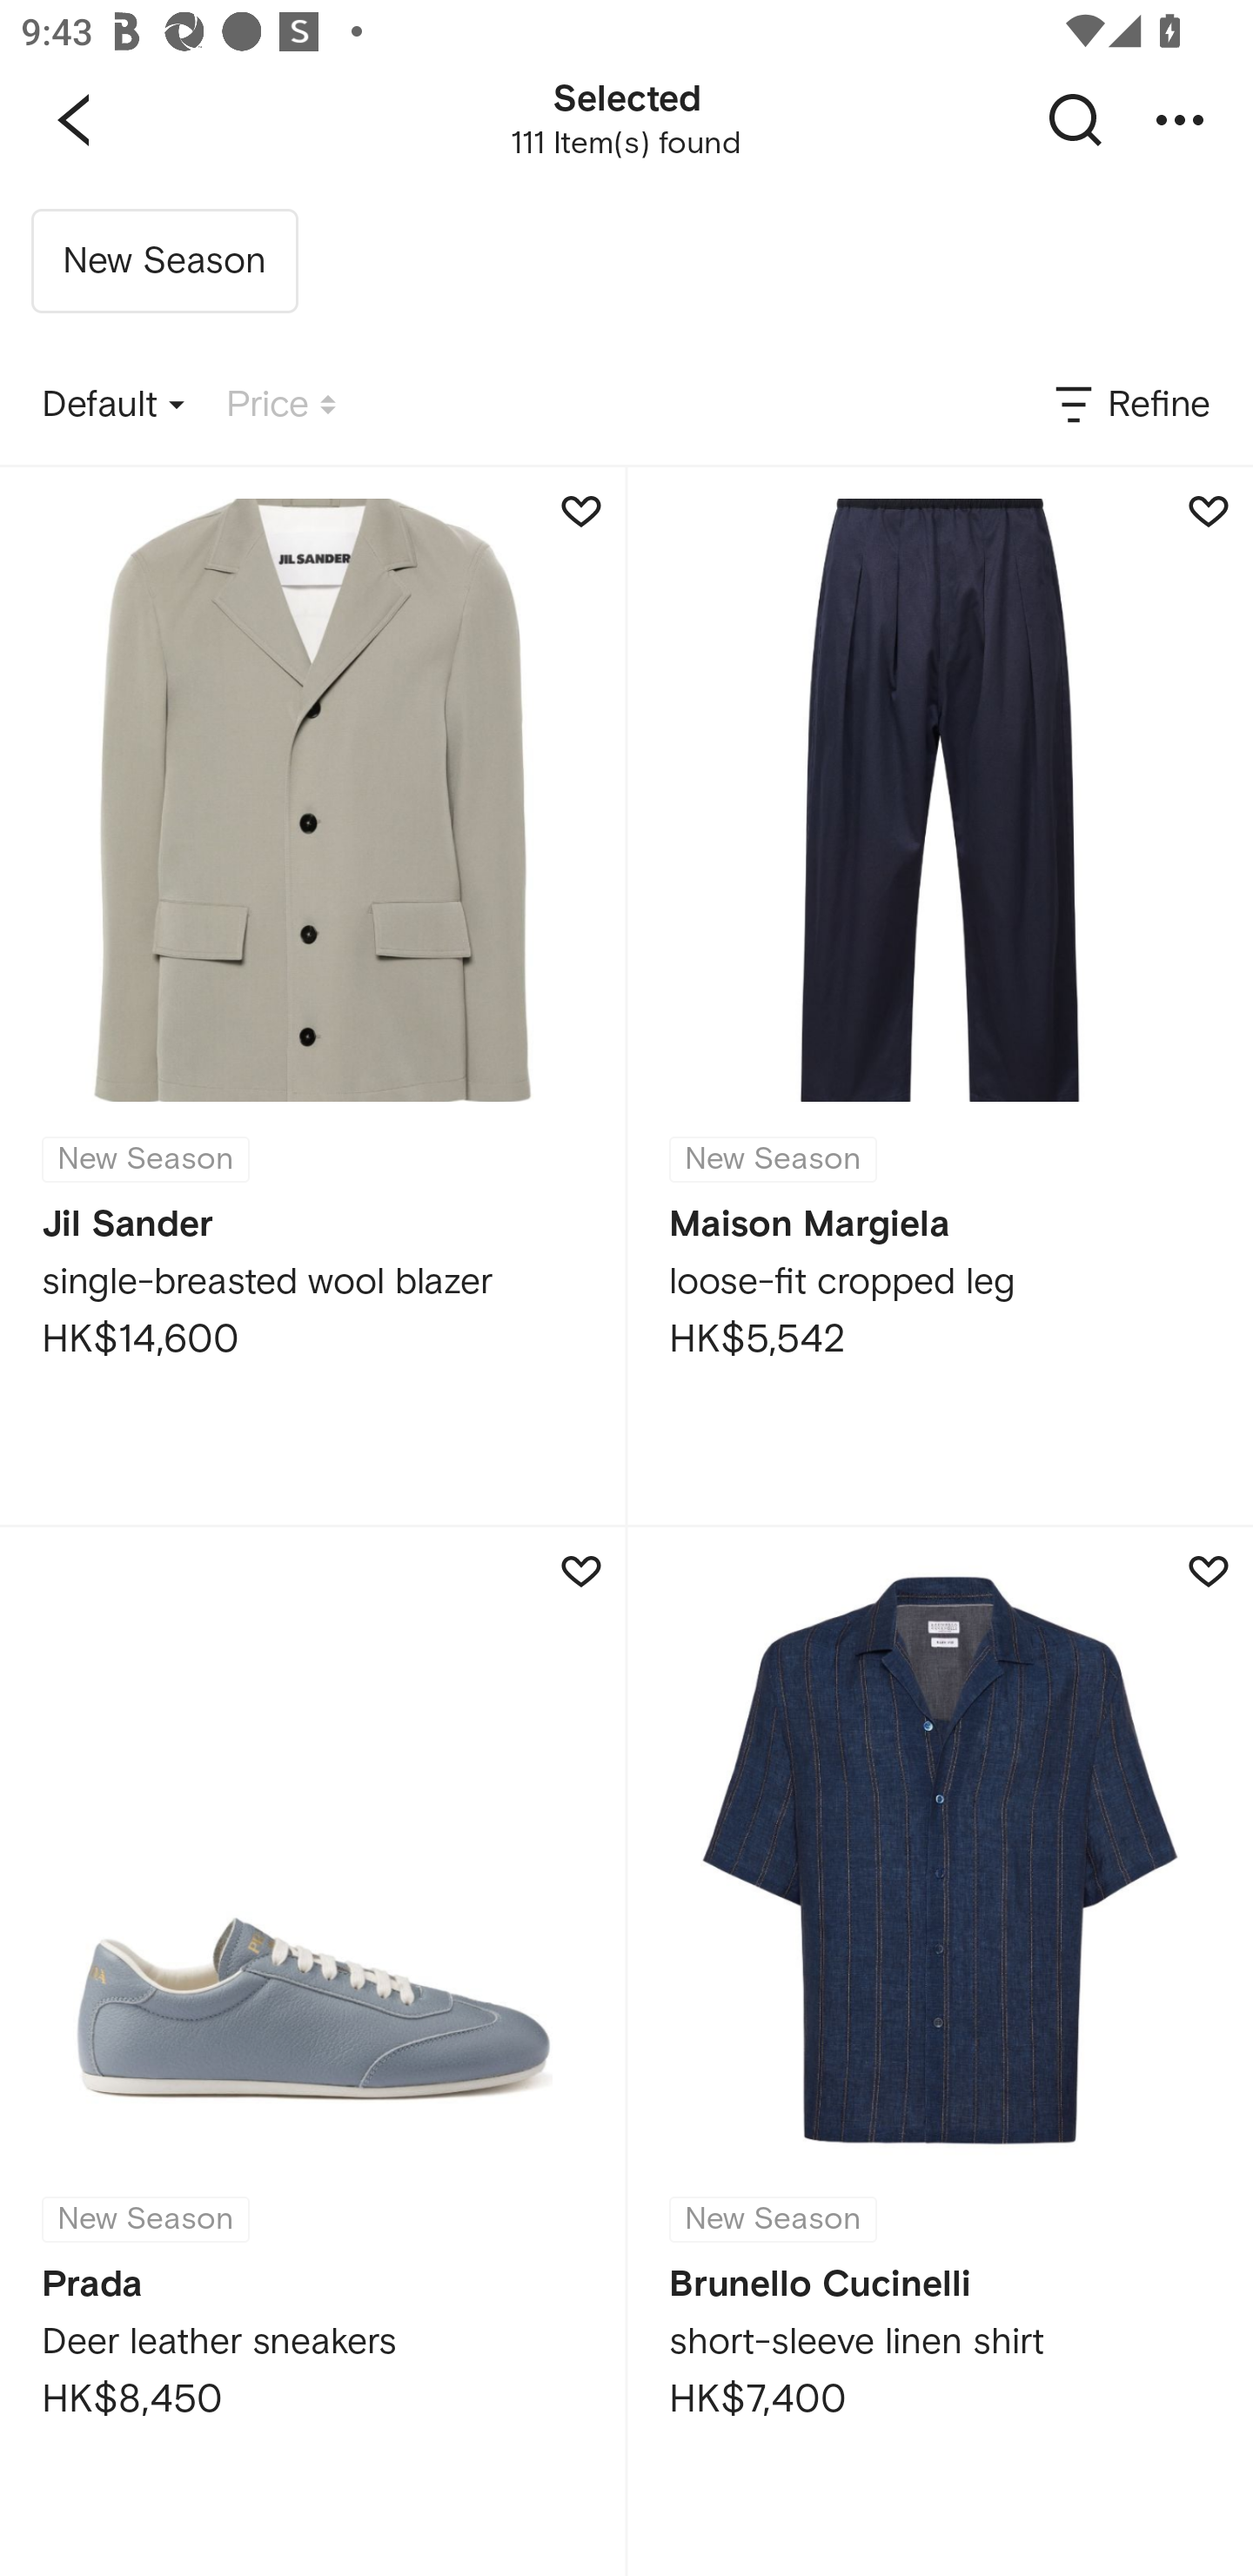 This screenshot has width=1253, height=2576. What do you see at coordinates (113, 406) in the screenshot?
I see `Default` at bounding box center [113, 406].